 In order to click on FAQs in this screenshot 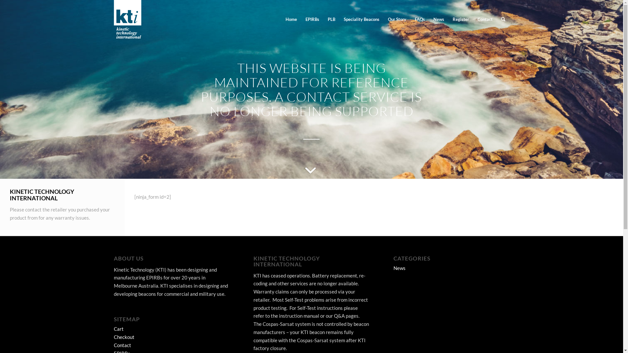, I will do `click(419, 19)`.